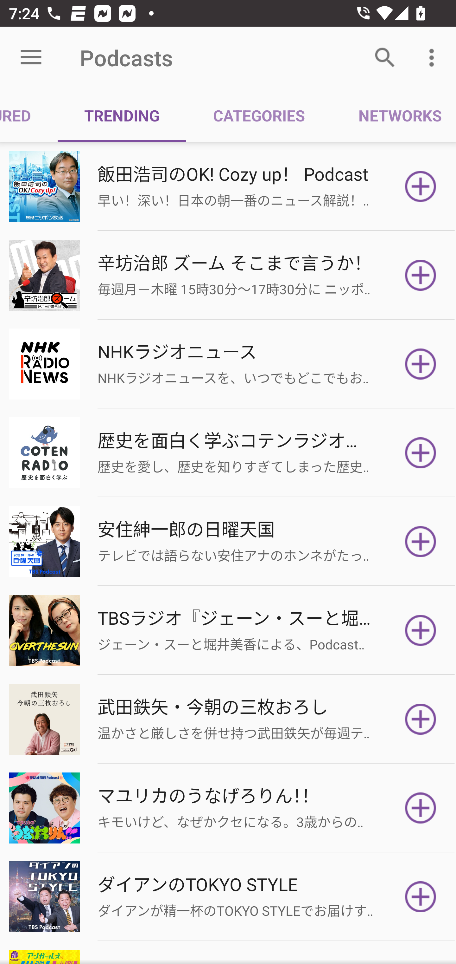 This screenshot has height=964, width=456. What do you see at coordinates (421, 275) in the screenshot?
I see `Subscribe` at bounding box center [421, 275].